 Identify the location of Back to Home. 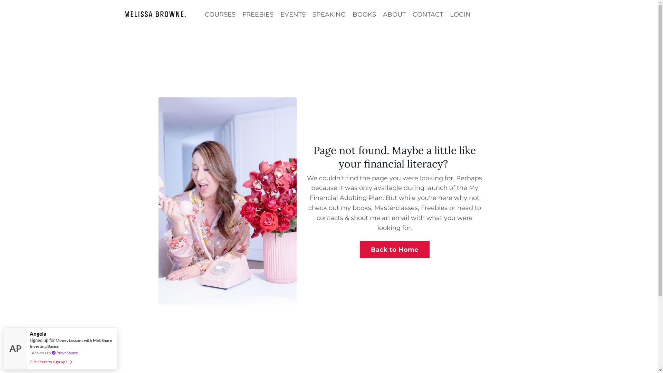
(395, 249).